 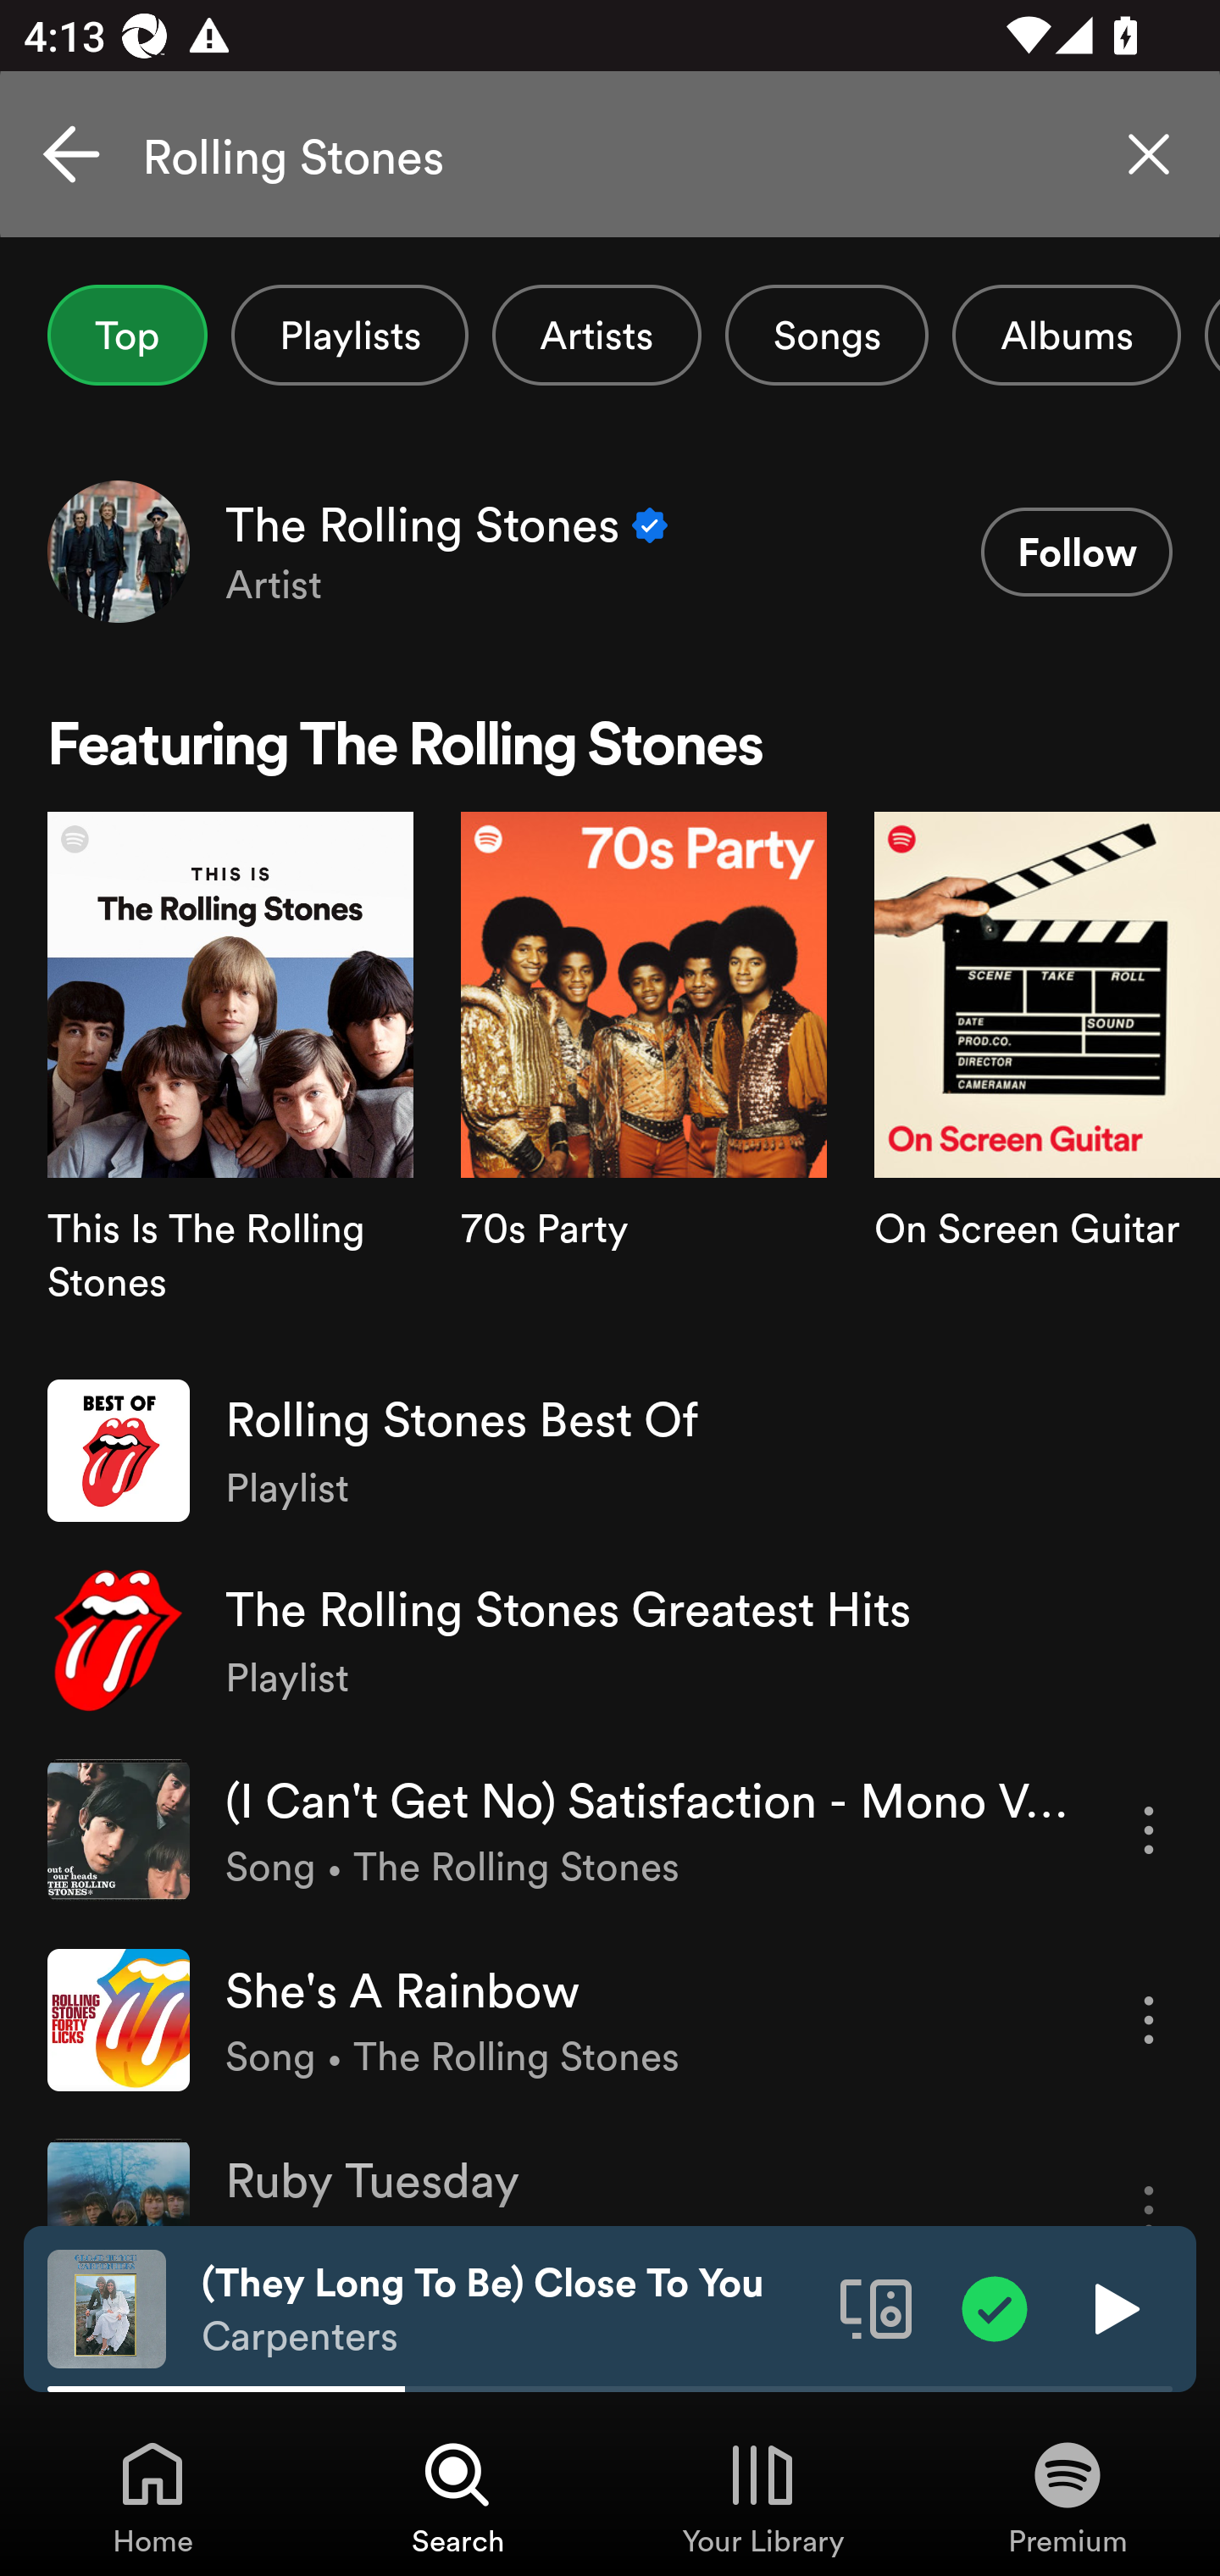 What do you see at coordinates (610, 1641) in the screenshot?
I see `The Rolling Stones Greatest Hits Playlist` at bounding box center [610, 1641].